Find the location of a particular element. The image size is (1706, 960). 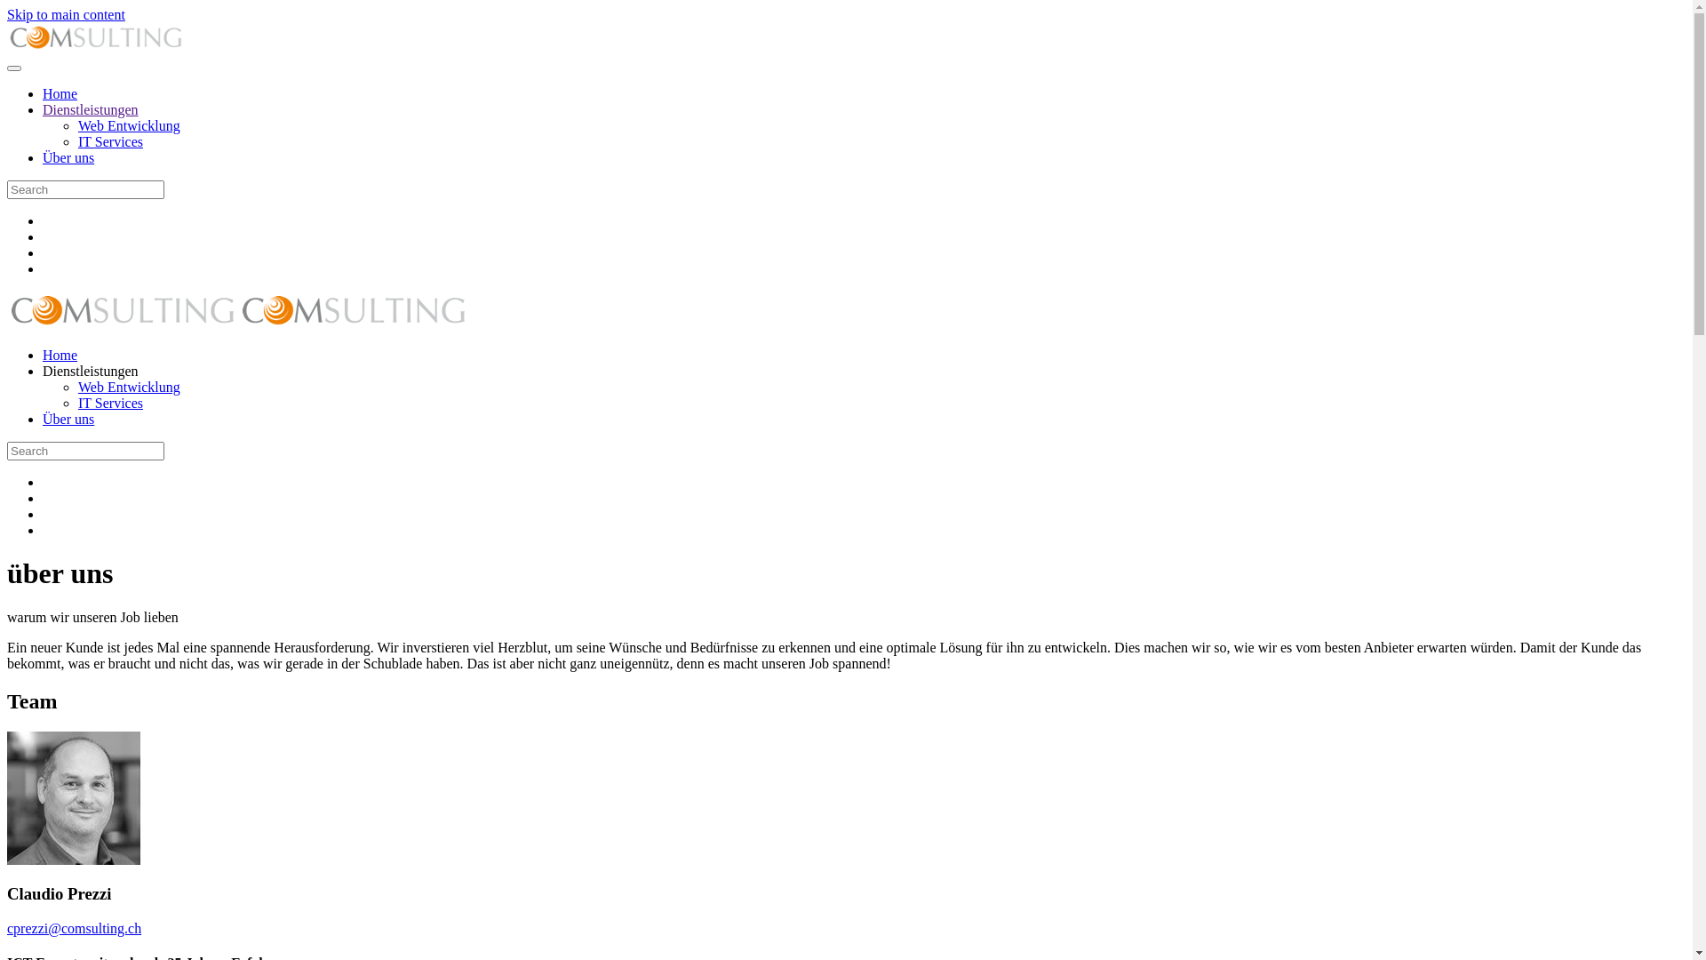

Home is located at coordinates (60, 356).